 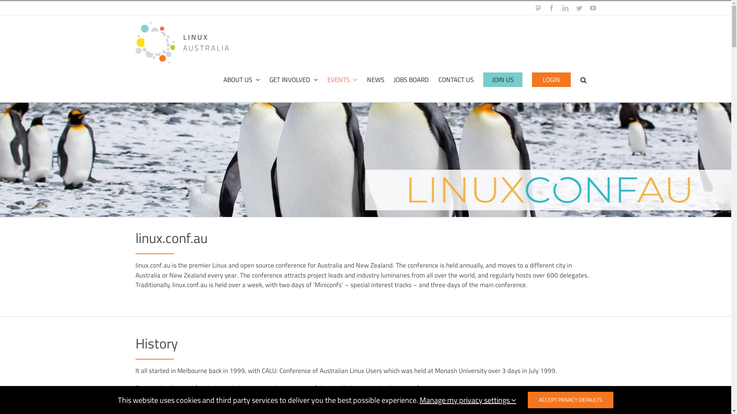 I want to click on Search, so click(x=583, y=80).